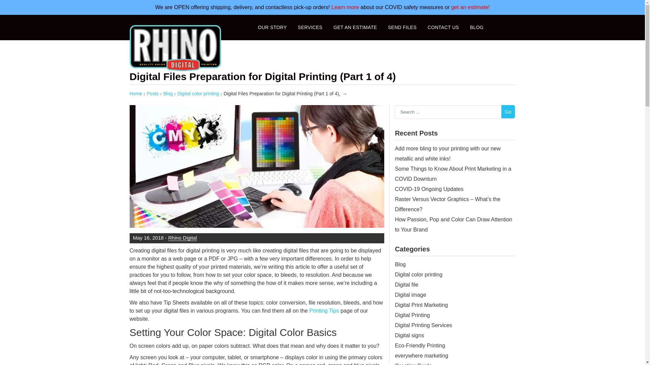  Describe the element at coordinates (345, 7) in the screenshot. I see `Learn more` at that location.